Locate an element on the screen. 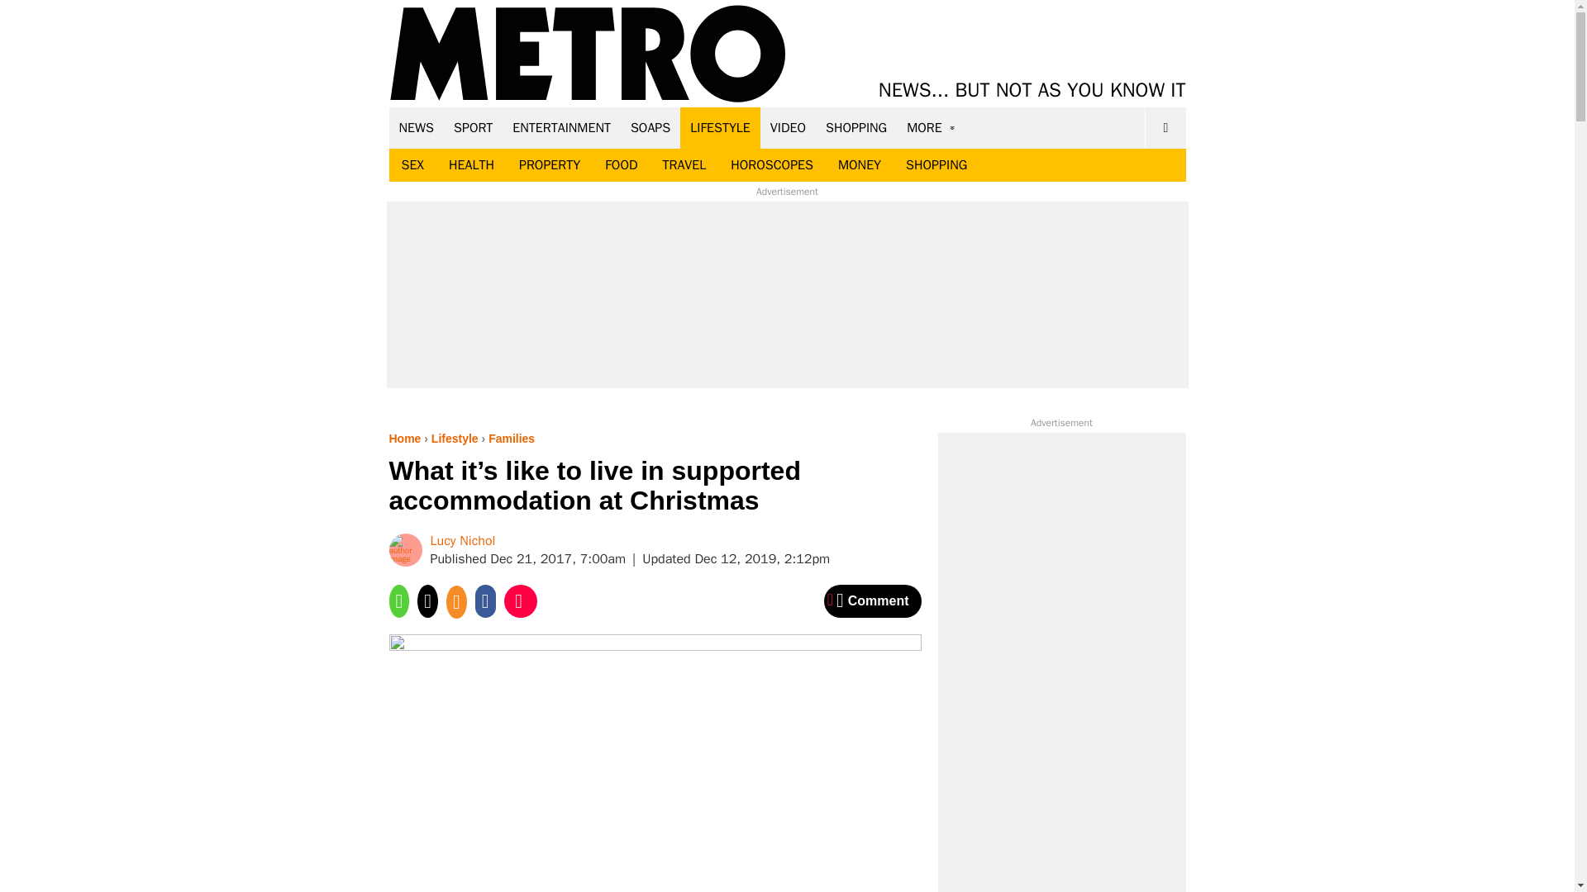  SOAPS is located at coordinates (650, 127).